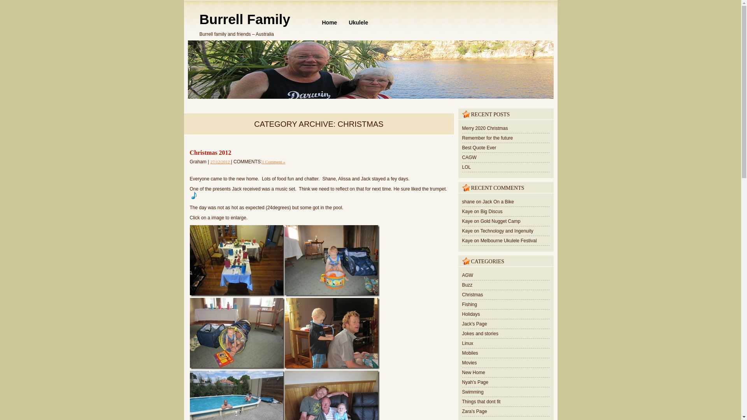 This screenshot has height=420, width=747. I want to click on LOL, so click(467, 167).